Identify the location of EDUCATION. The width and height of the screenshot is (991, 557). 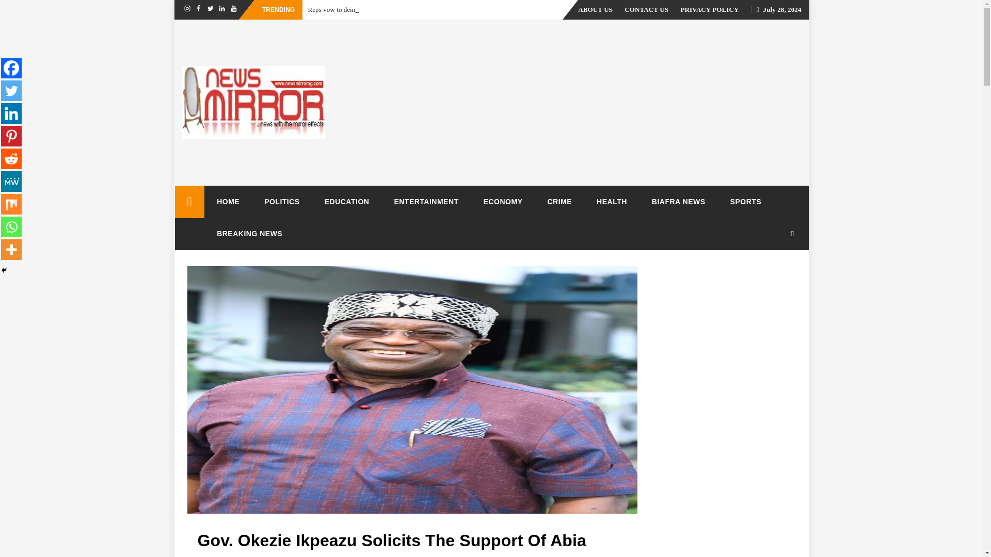
(347, 201).